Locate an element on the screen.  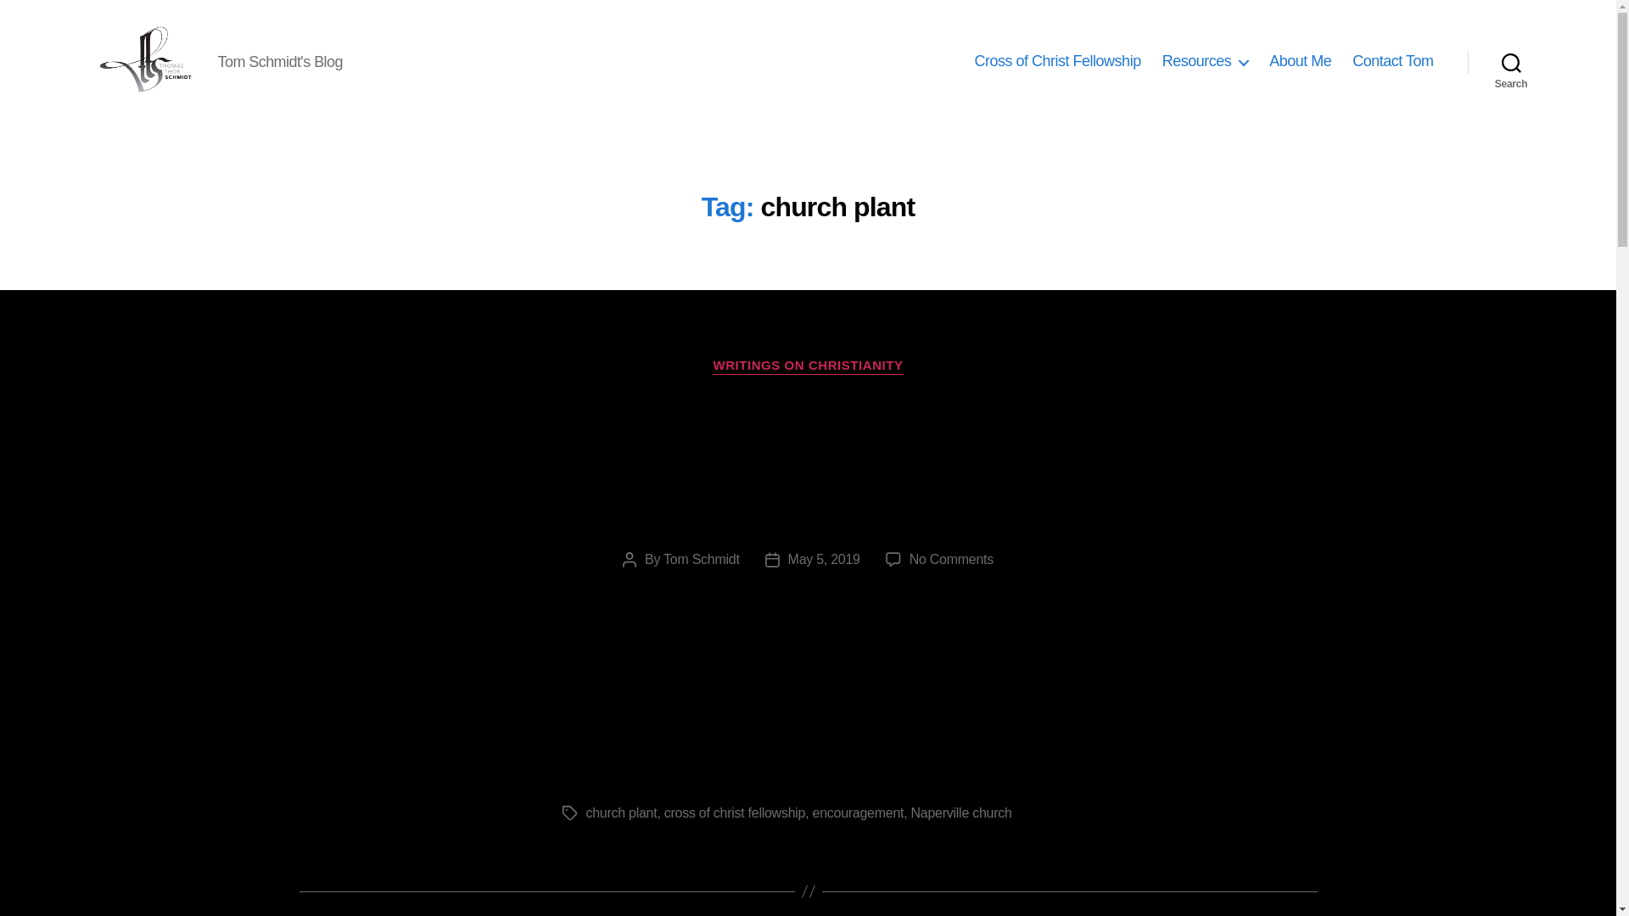
Naperville church is located at coordinates (960, 813).